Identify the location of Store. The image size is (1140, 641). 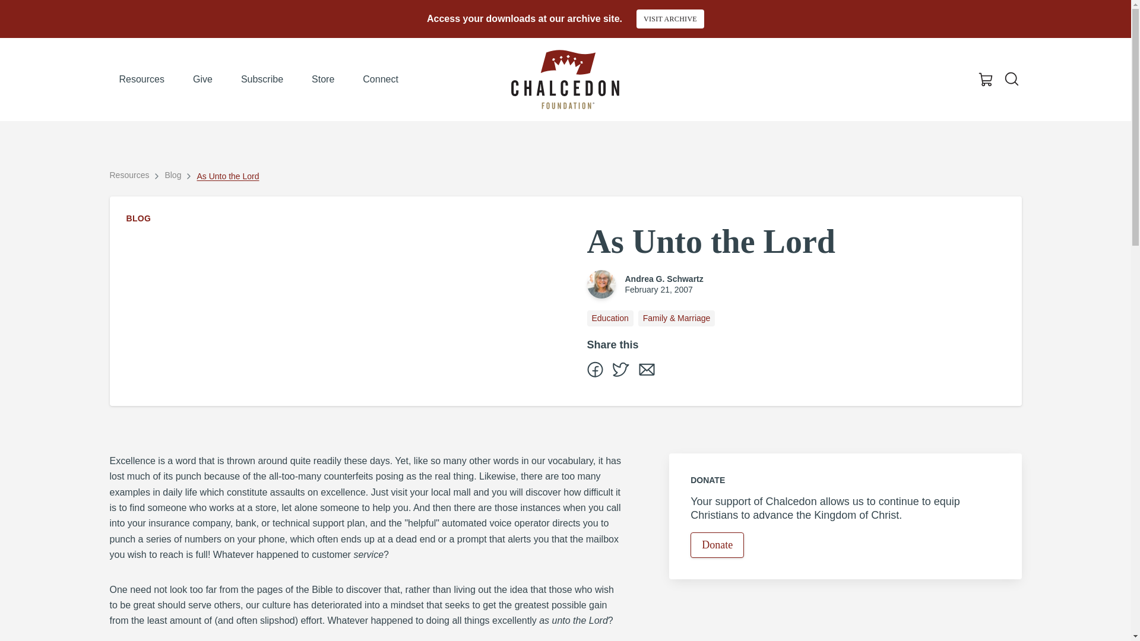
(323, 80).